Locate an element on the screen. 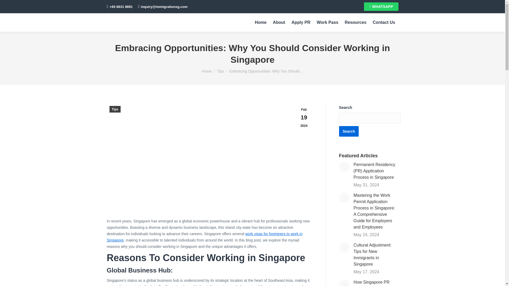  Tips is located at coordinates (221, 71).